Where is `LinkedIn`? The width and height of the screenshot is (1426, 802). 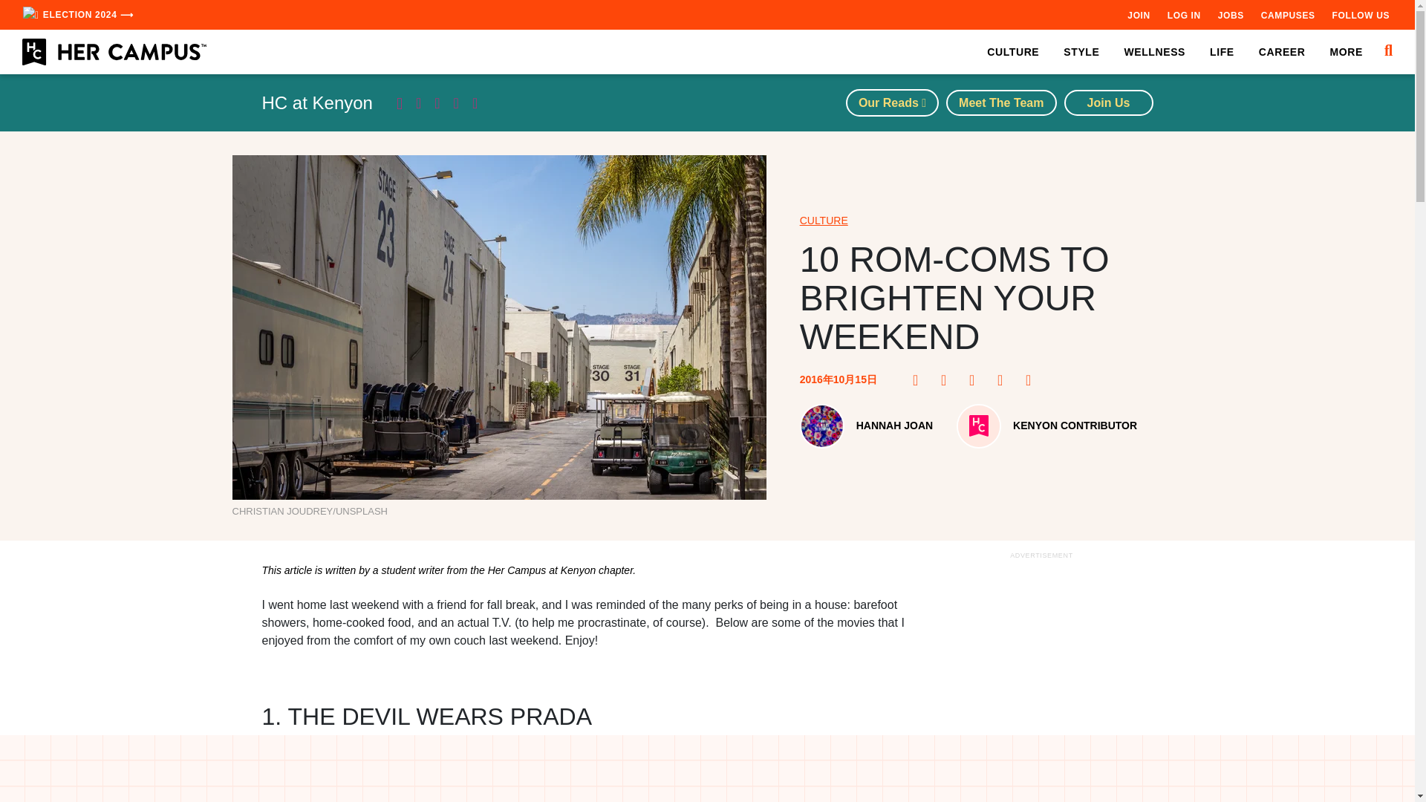 LinkedIn is located at coordinates (1004, 380).